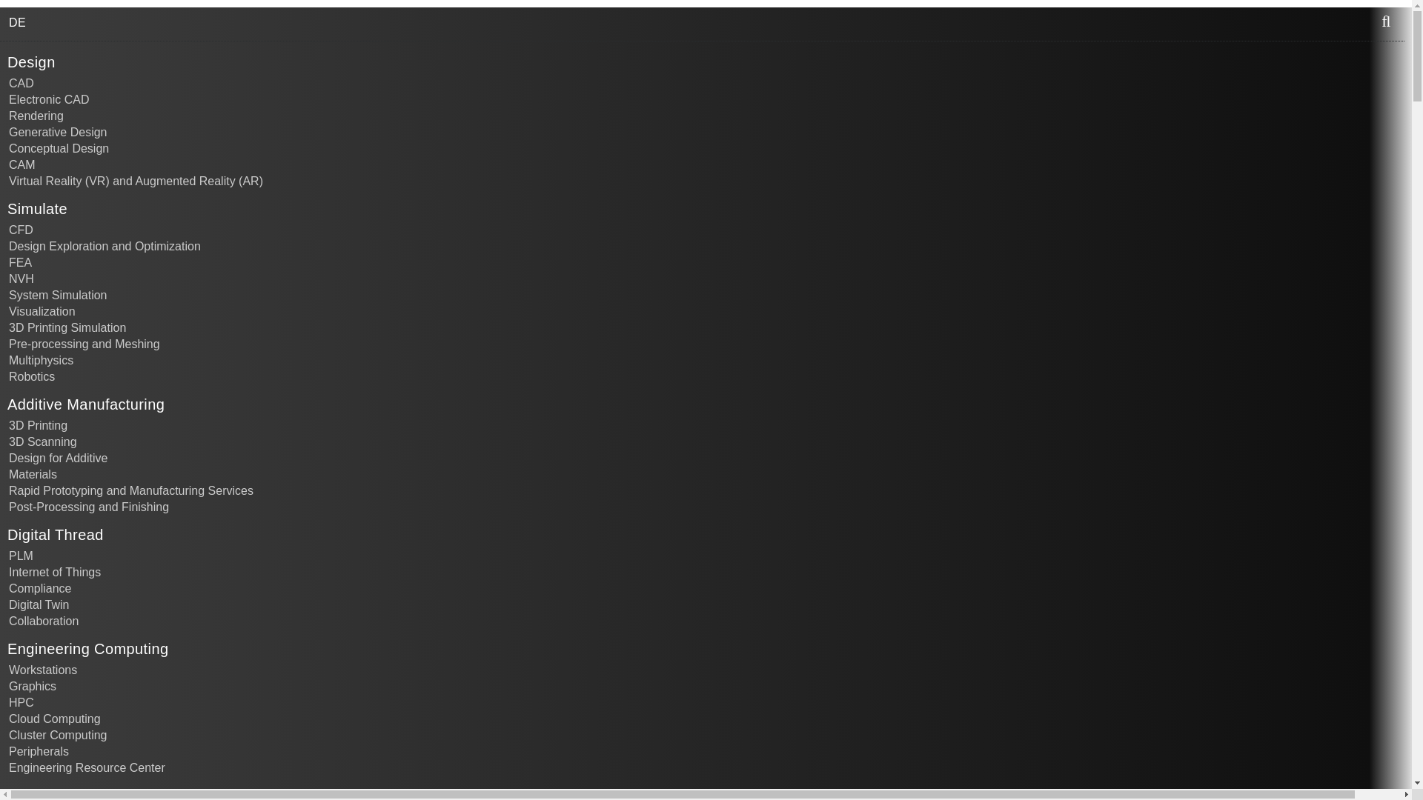 The width and height of the screenshot is (1423, 800). I want to click on Robotics, so click(710, 375).